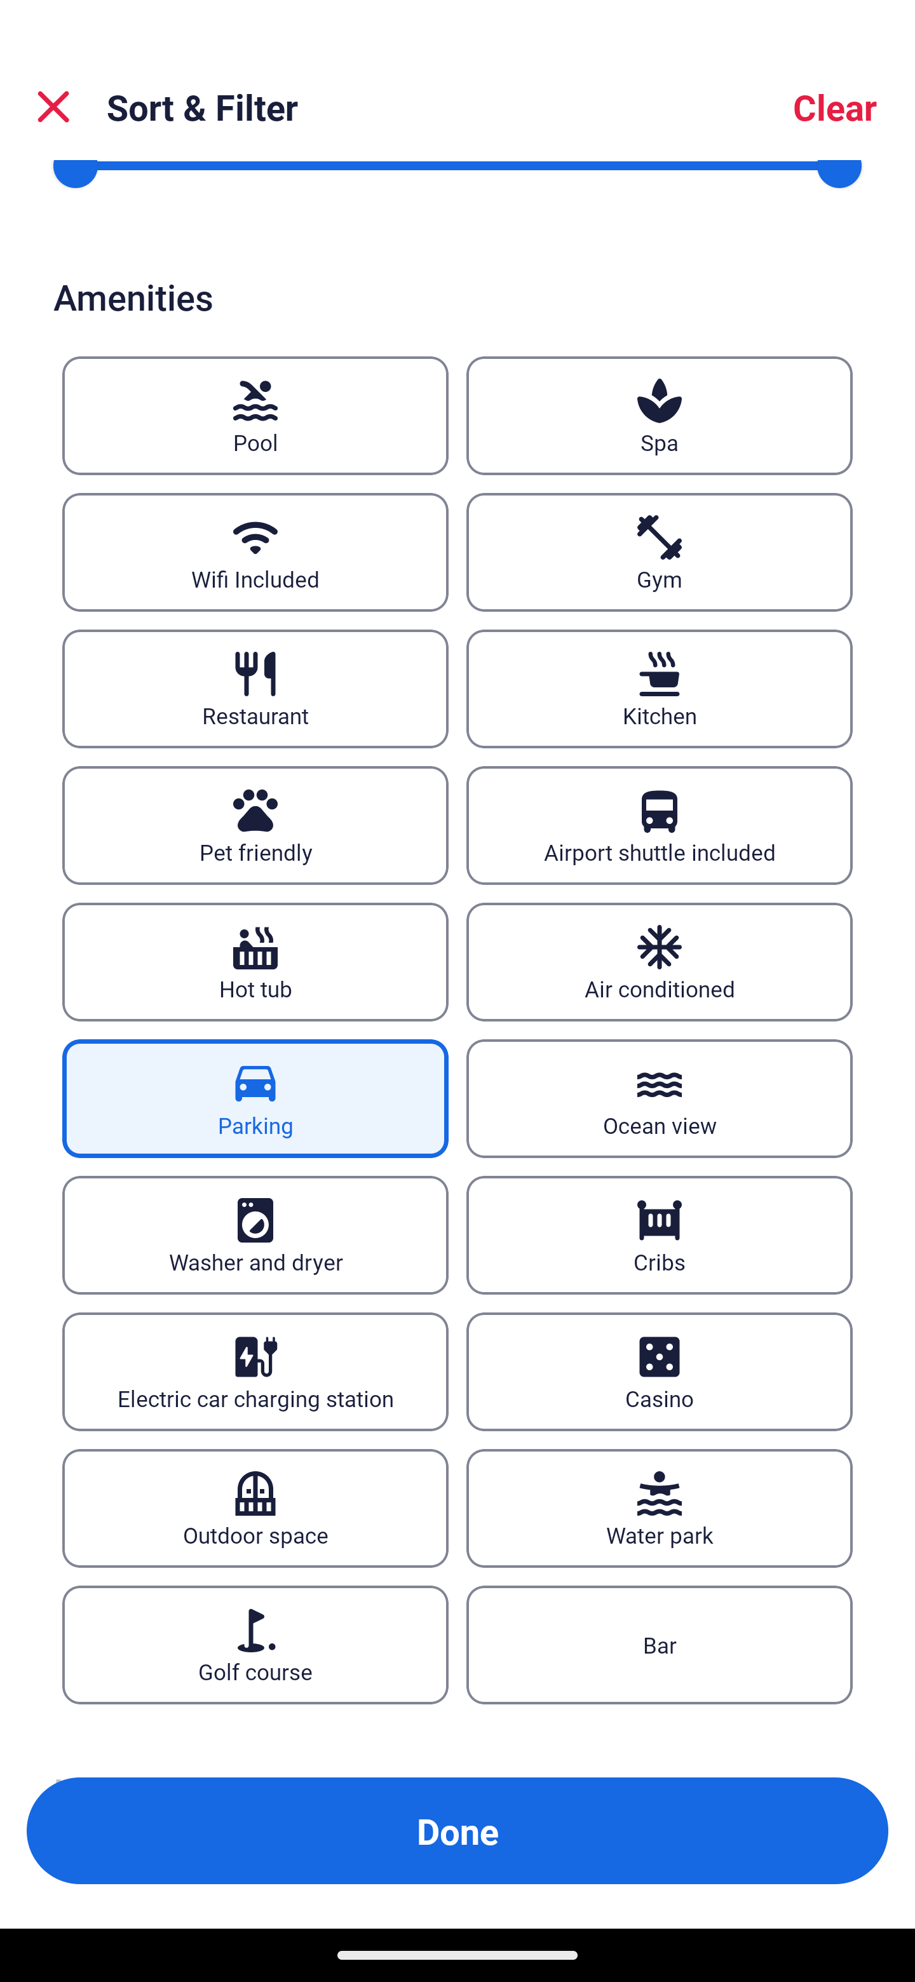  I want to click on Parking, so click(255, 1098).